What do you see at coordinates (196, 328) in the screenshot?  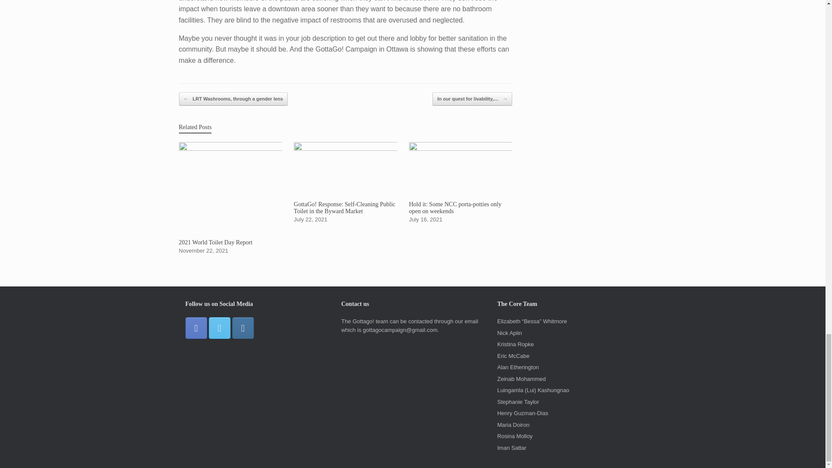 I see `GottaGo Ottawa! Facebook` at bounding box center [196, 328].